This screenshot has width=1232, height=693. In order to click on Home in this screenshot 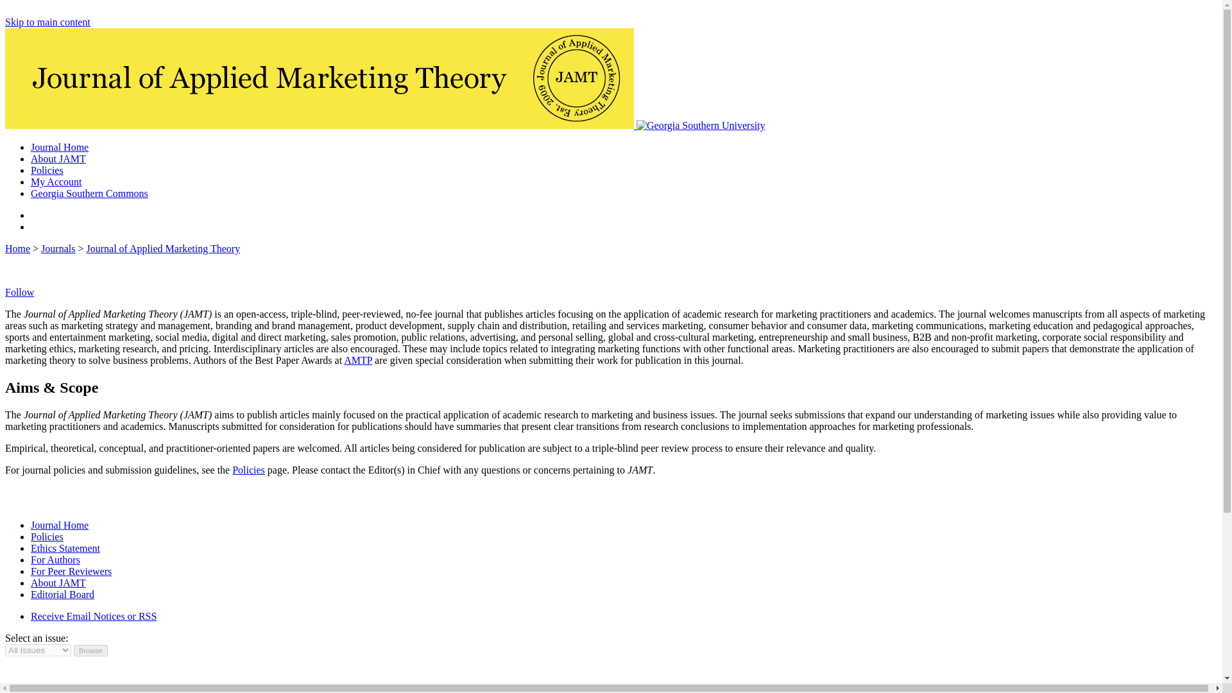, I will do `click(89, 193)`.